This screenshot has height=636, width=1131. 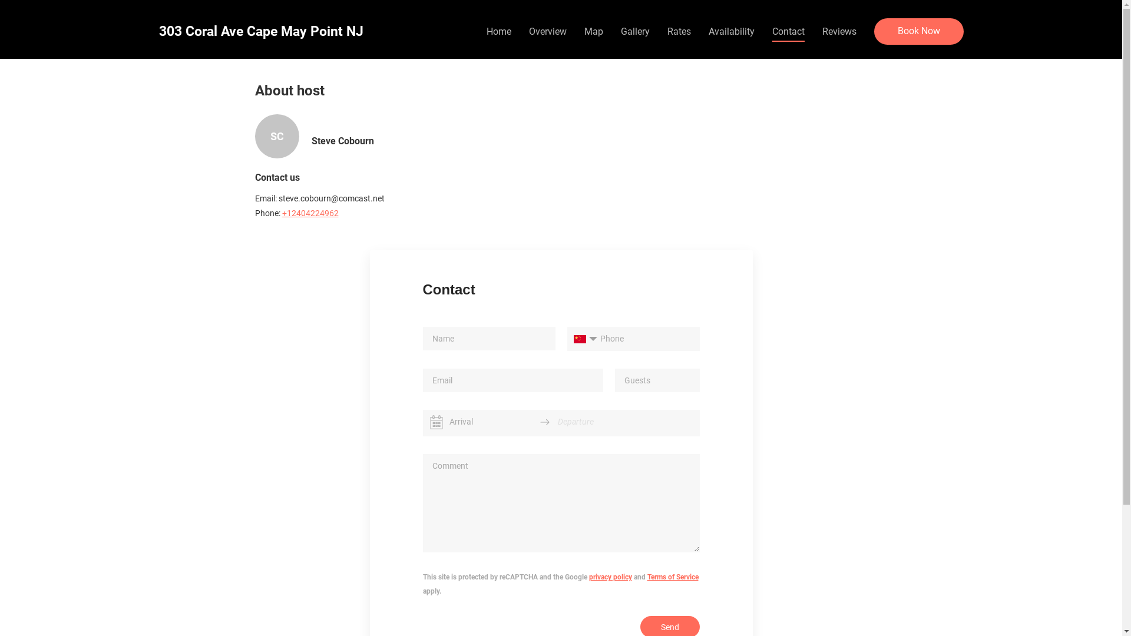 I want to click on Terms of Service, so click(x=673, y=577).